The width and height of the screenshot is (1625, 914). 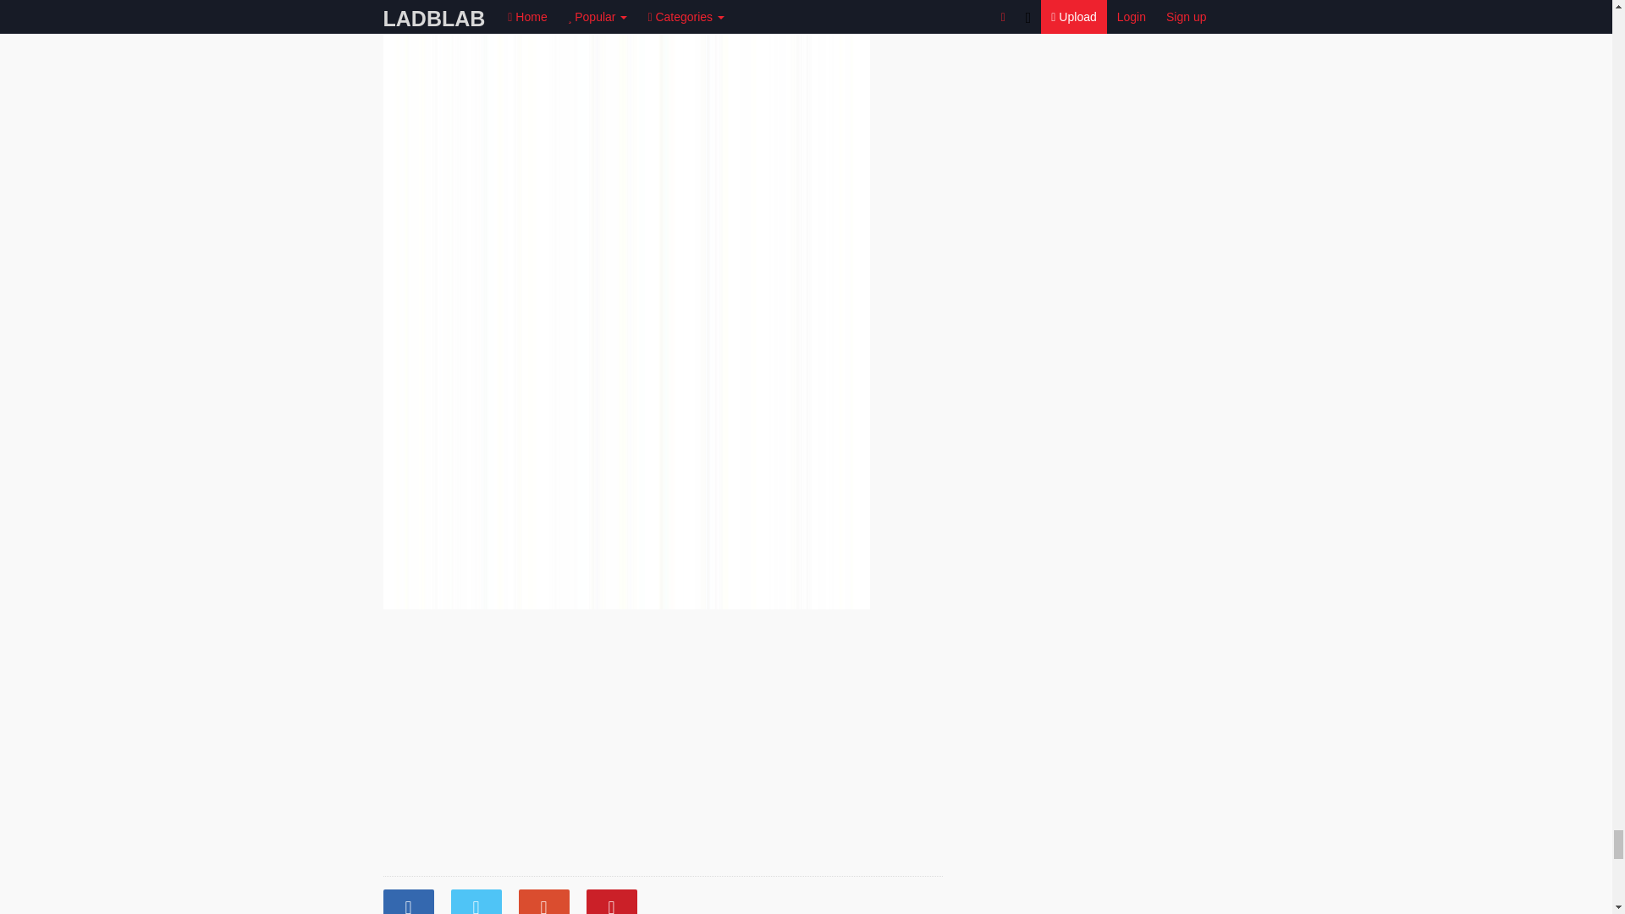 What do you see at coordinates (408, 901) in the screenshot?
I see `Share on Facebook` at bounding box center [408, 901].